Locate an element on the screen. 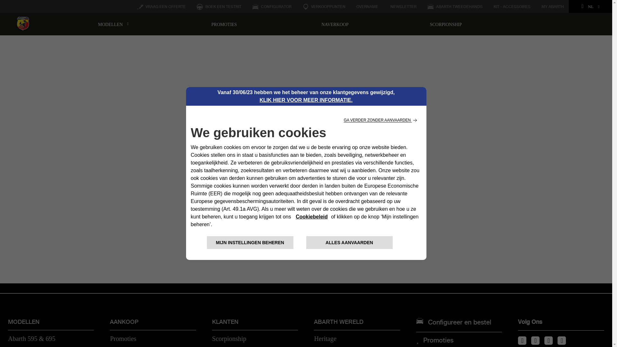 This screenshot has width=617, height=347. VRAAG EEN OFFERTE is located at coordinates (161, 7).